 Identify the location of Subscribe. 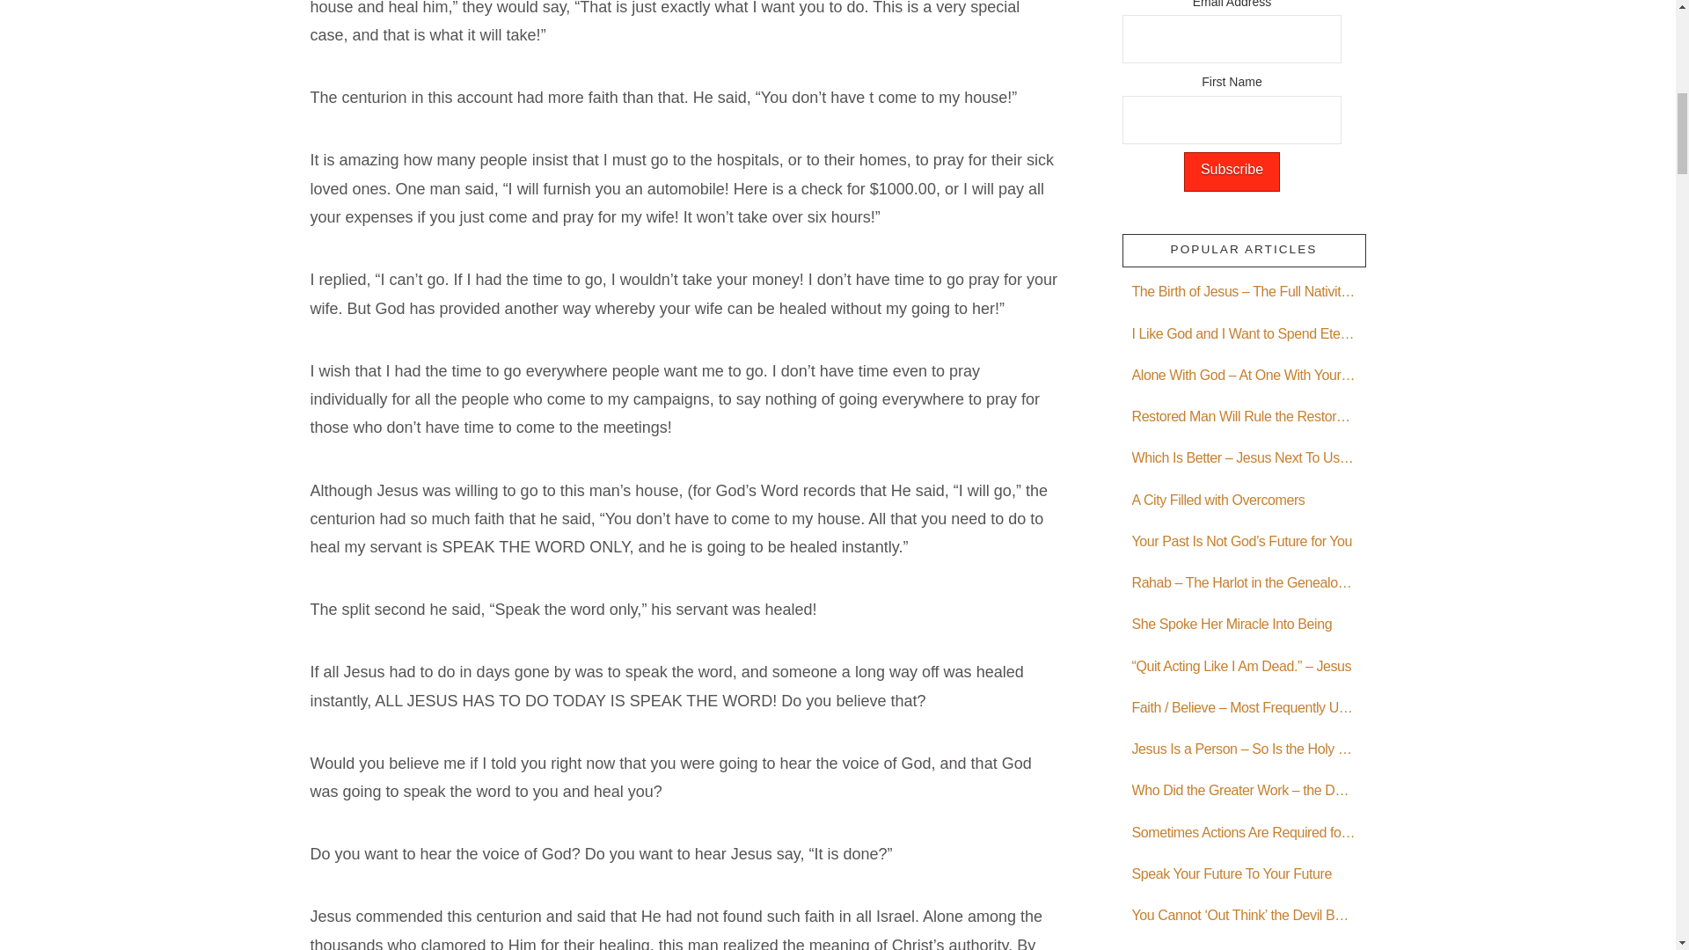
(1232, 172).